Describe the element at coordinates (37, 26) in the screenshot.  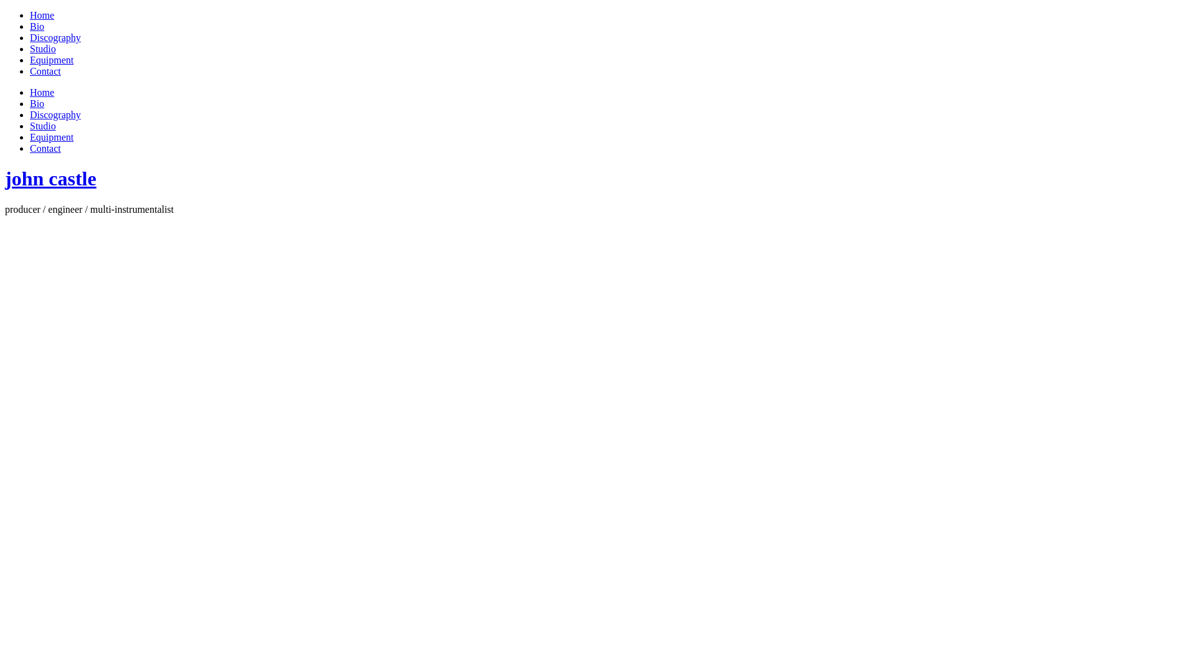
I see `Bio` at that location.